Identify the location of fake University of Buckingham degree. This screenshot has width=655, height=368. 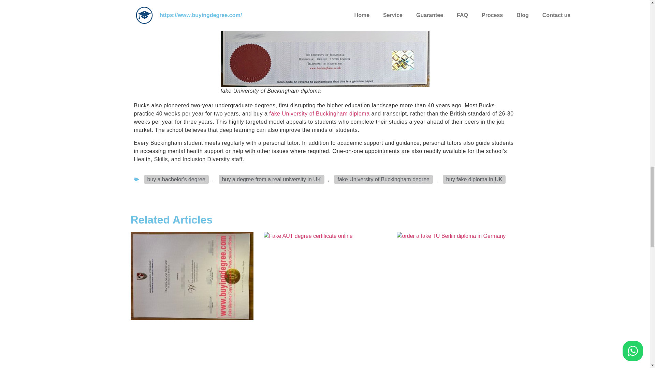
(383, 179).